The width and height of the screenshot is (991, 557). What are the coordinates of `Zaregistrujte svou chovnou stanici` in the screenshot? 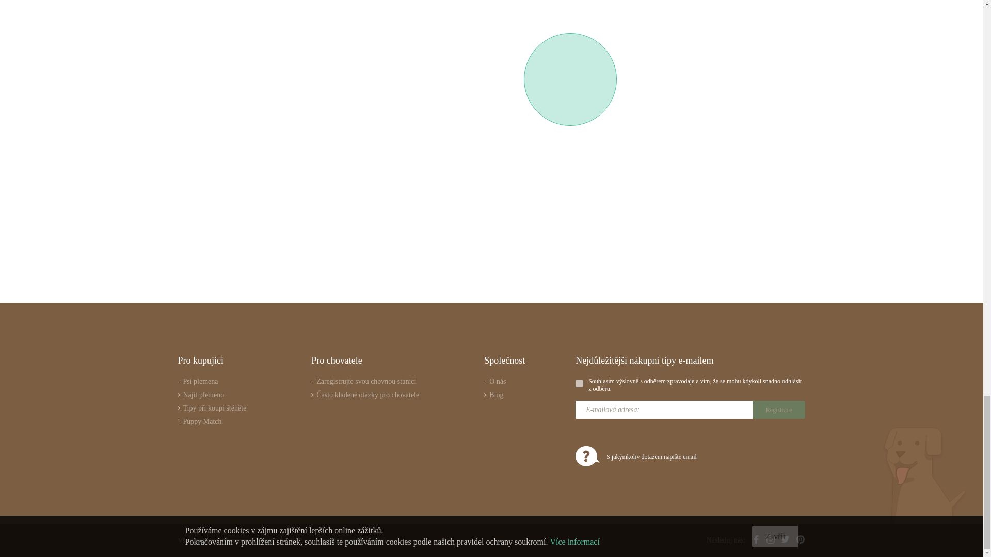 It's located at (365, 382).